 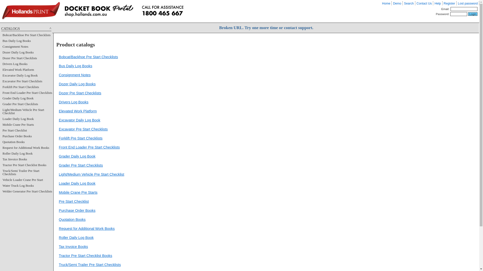 What do you see at coordinates (18, 124) in the screenshot?
I see `Mobile Crane Pre Starts` at bounding box center [18, 124].